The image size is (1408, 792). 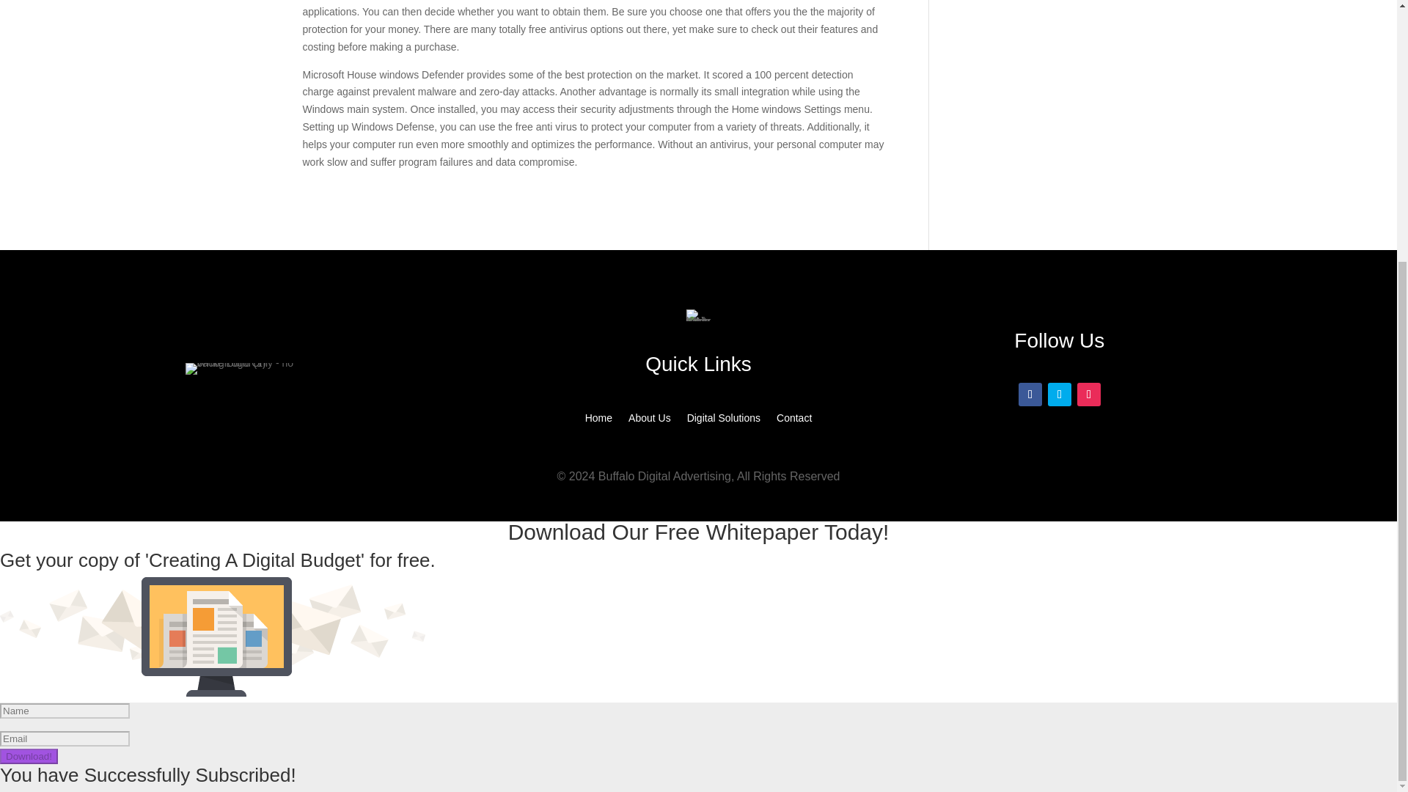 What do you see at coordinates (1030, 395) in the screenshot?
I see `Follow on Facebook` at bounding box center [1030, 395].